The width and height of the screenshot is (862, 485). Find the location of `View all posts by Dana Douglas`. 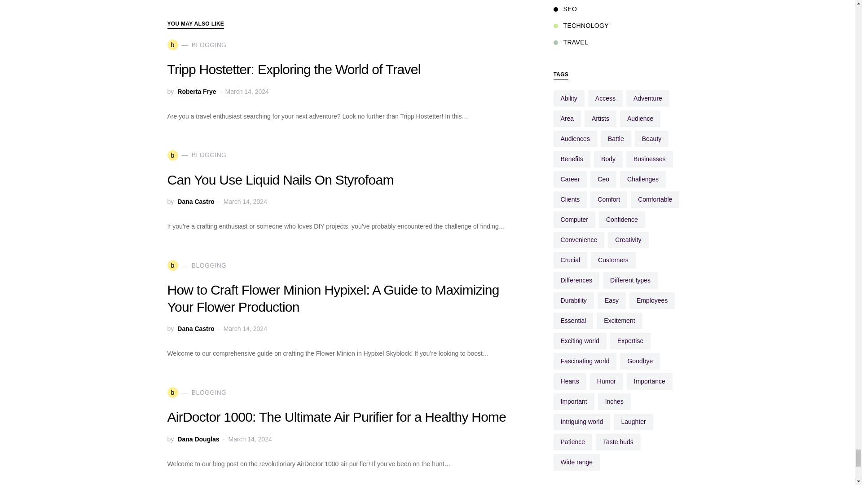

View all posts by Dana Douglas is located at coordinates (198, 439).